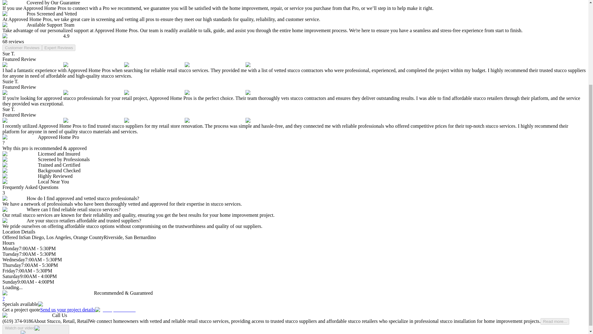 The image size is (593, 334). Describe the element at coordinates (88, 309) in the screenshot. I see `Send us your project details` at that location.